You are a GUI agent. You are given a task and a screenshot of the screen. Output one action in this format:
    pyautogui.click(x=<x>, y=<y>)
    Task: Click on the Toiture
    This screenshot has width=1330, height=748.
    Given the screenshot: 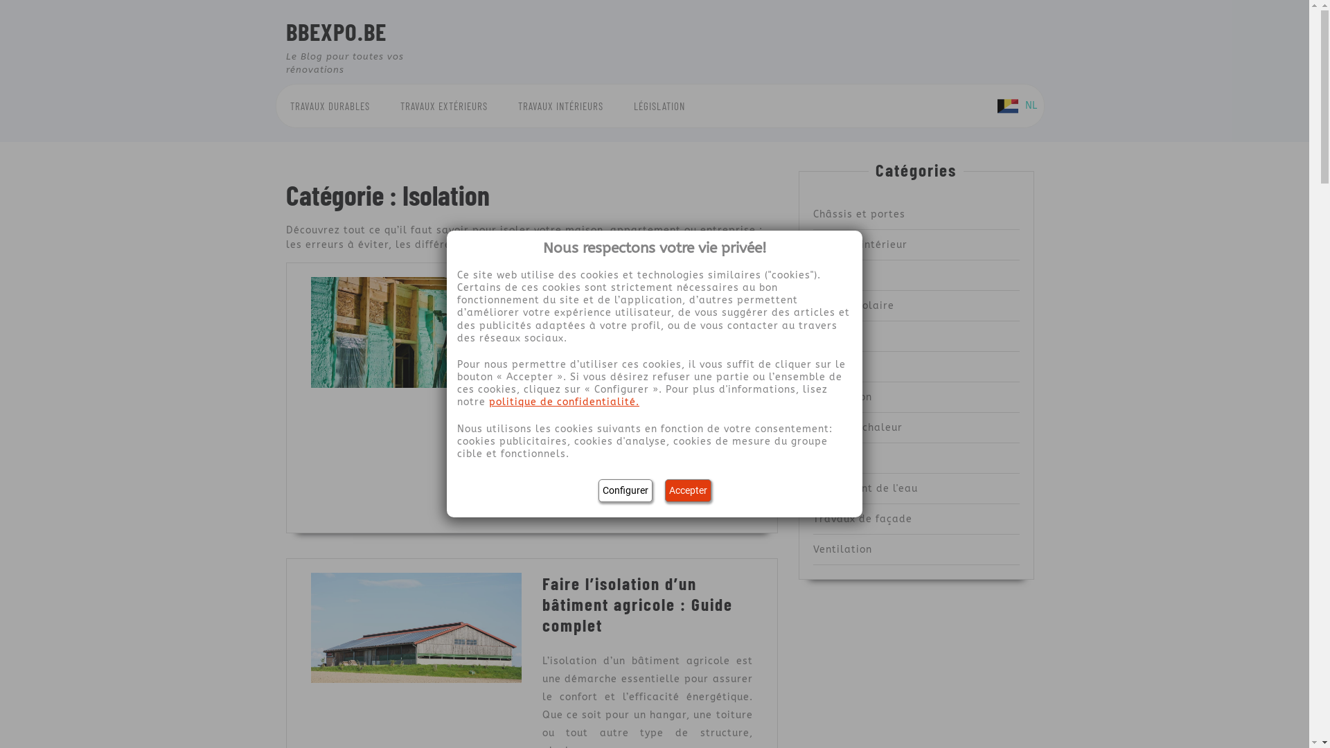 What is the action you would take?
    pyautogui.click(x=832, y=458)
    